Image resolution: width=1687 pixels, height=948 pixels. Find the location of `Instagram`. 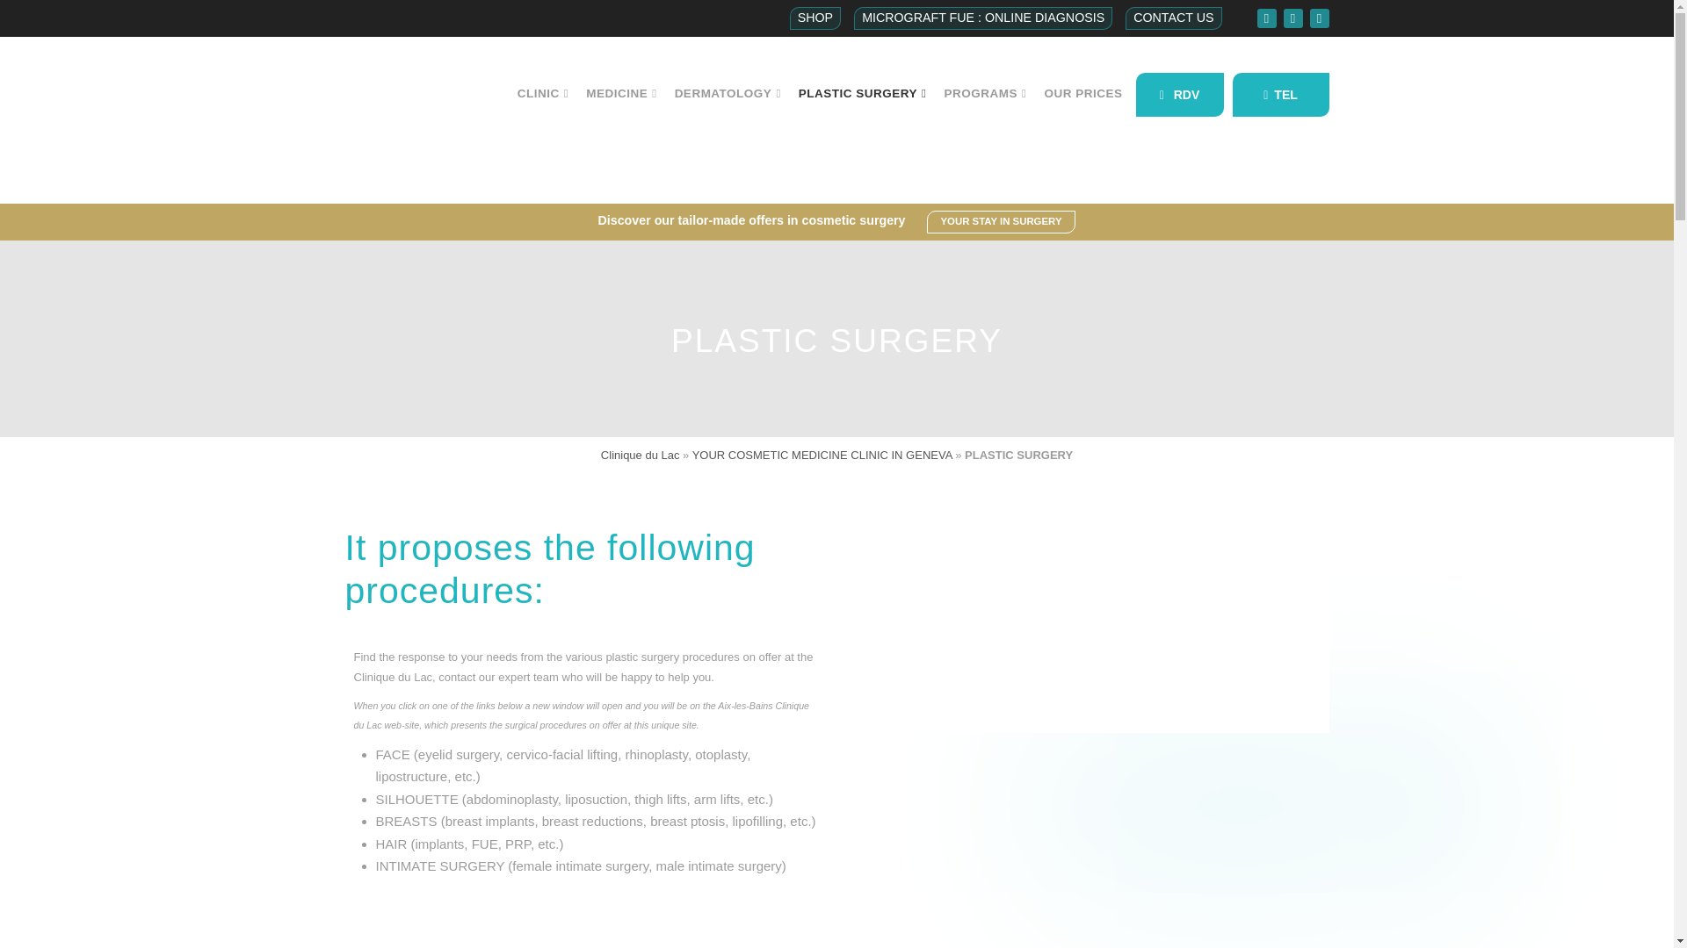

Instagram is located at coordinates (1292, 18).